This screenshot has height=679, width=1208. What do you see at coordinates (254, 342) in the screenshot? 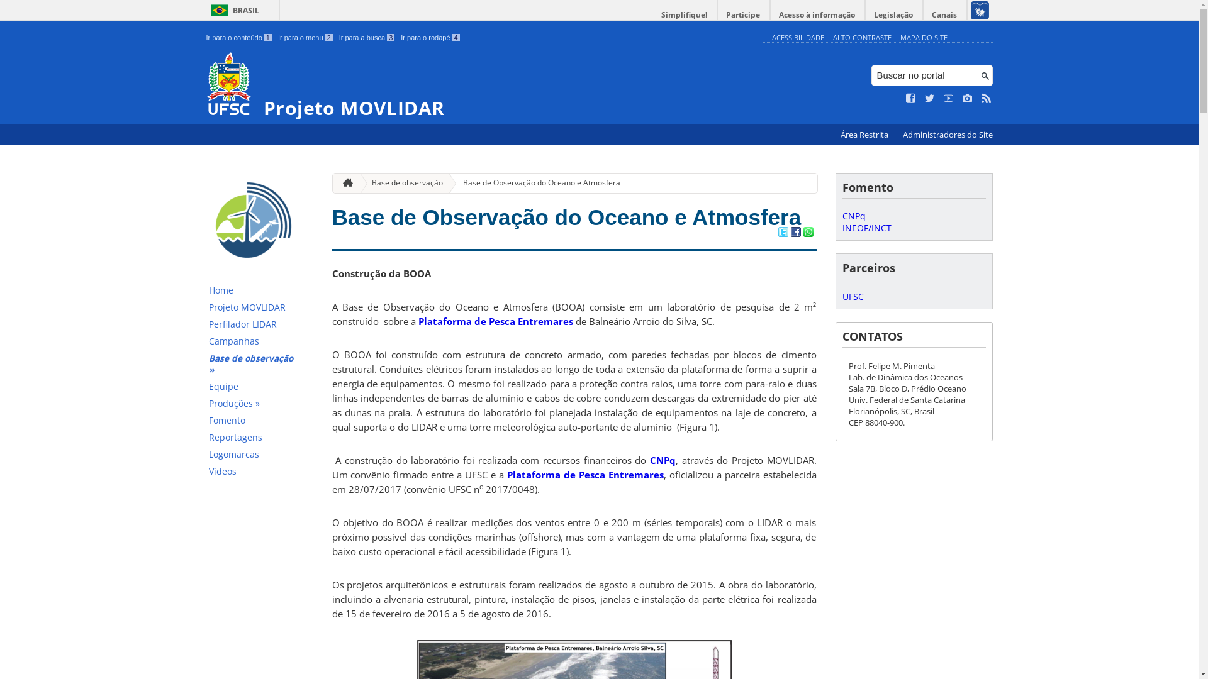
I see `Campanhas` at bounding box center [254, 342].